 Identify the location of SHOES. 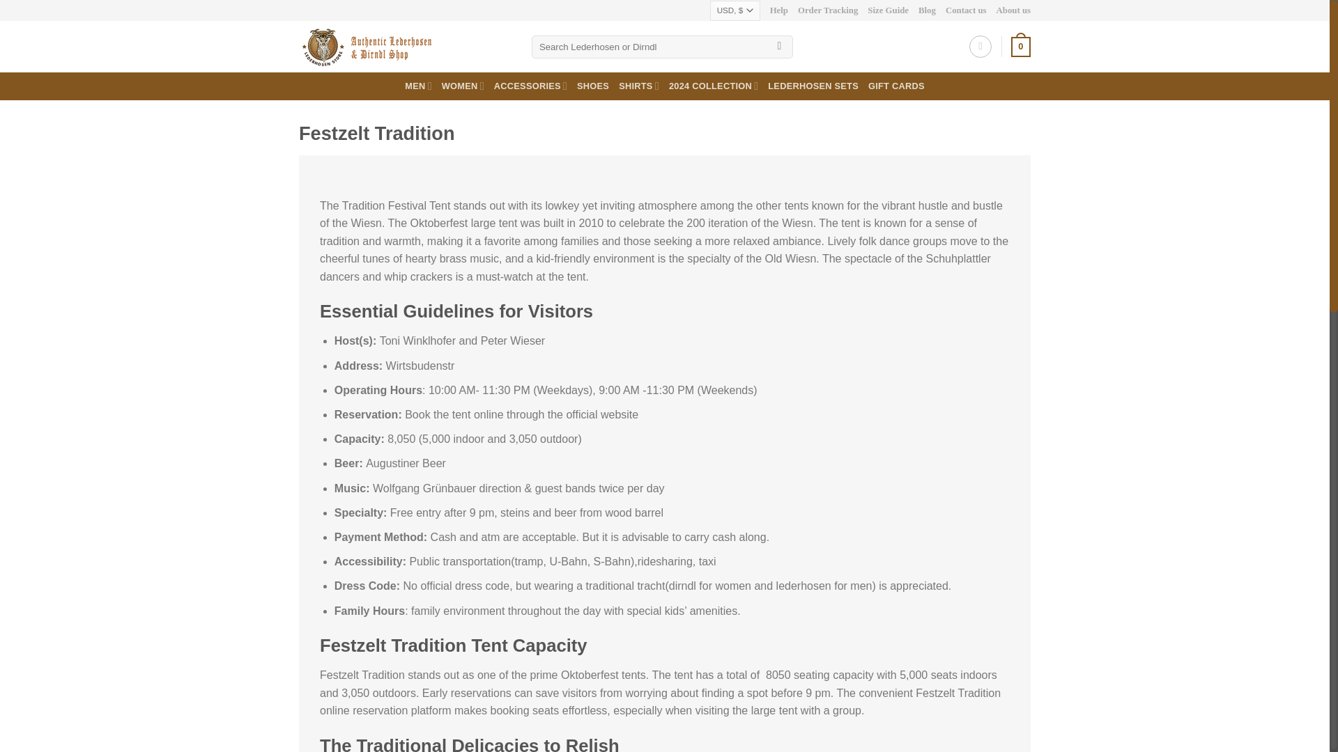
(592, 86).